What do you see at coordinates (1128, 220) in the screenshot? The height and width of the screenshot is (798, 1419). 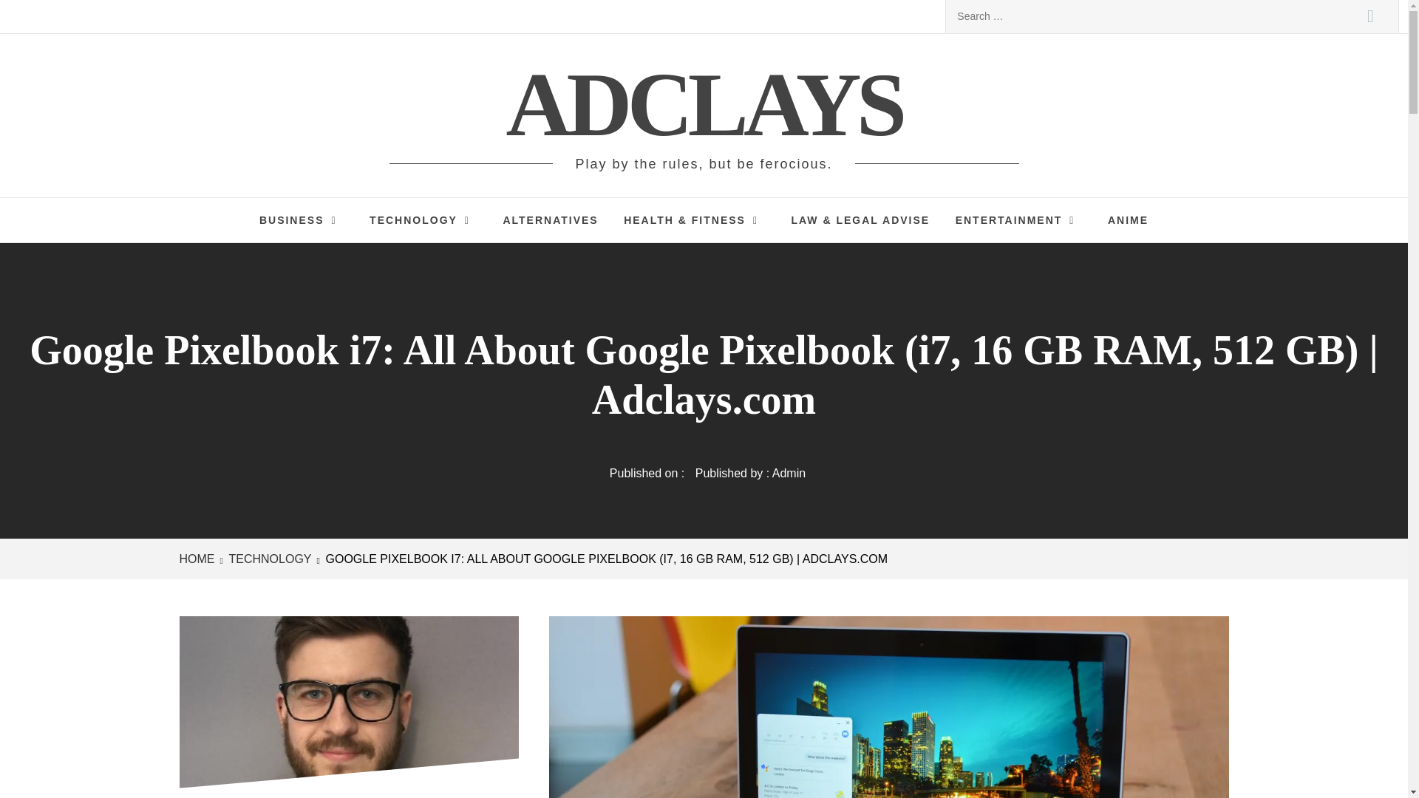 I see `ANIME` at bounding box center [1128, 220].